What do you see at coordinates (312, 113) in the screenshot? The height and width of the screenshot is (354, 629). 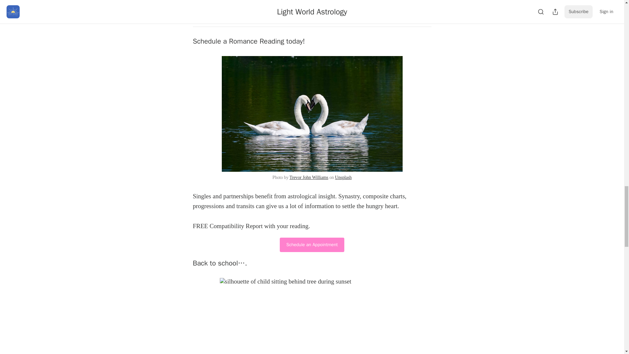 I see `white swan on water during daytime` at bounding box center [312, 113].